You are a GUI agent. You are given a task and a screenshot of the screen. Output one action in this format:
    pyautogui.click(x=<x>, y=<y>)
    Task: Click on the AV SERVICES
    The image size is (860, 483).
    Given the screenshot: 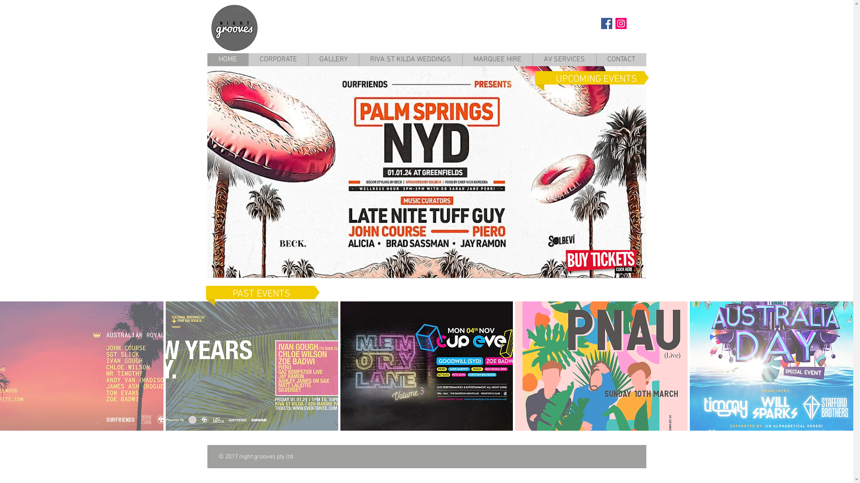 What is the action you would take?
    pyautogui.click(x=564, y=60)
    